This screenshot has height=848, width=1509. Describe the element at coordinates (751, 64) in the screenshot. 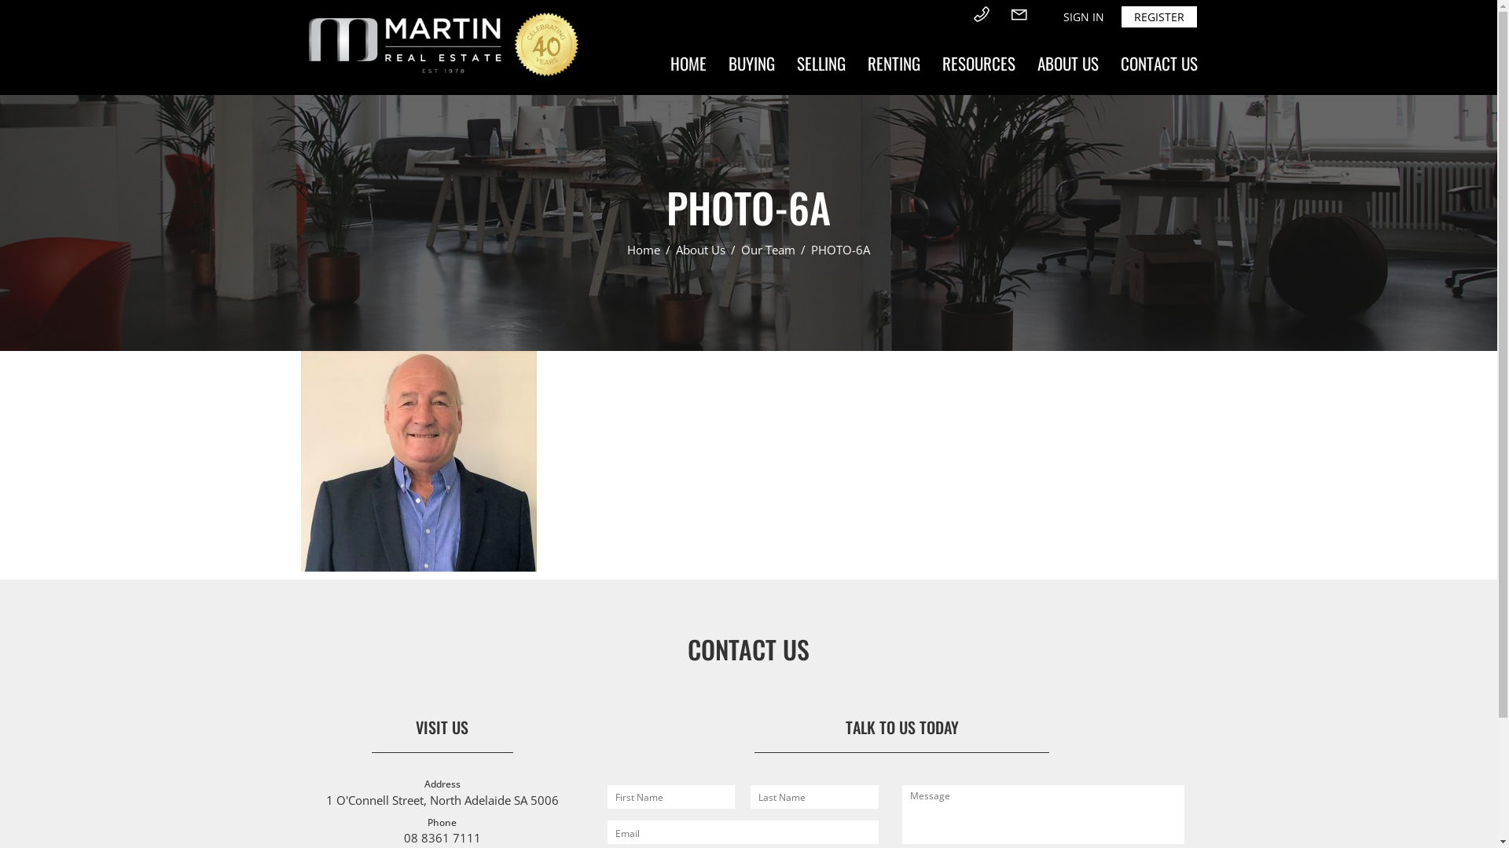

I see `BUYING` at that location.